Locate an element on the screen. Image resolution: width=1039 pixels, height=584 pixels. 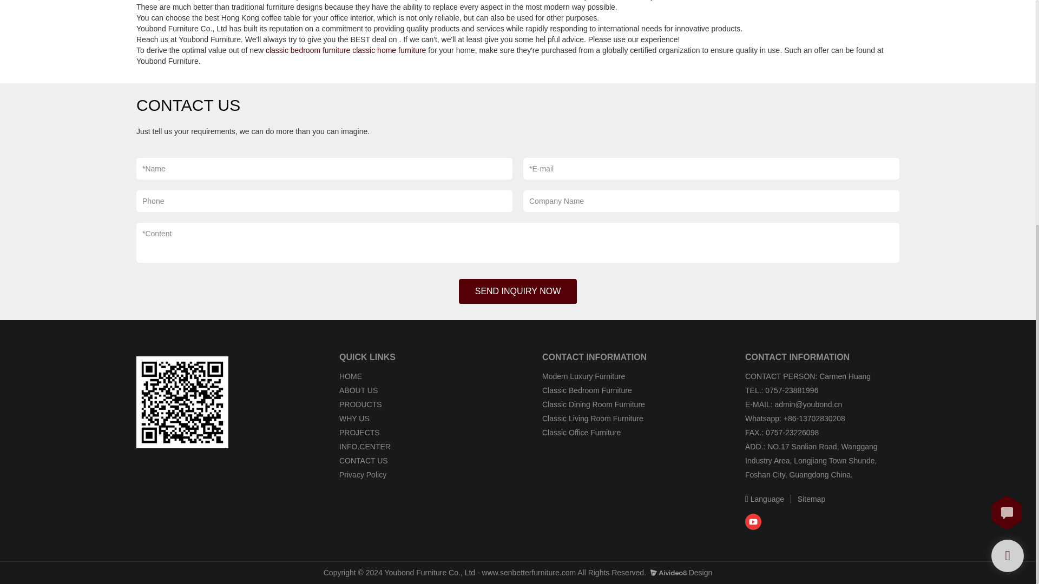
youtube is located at coordinates (753, 521).